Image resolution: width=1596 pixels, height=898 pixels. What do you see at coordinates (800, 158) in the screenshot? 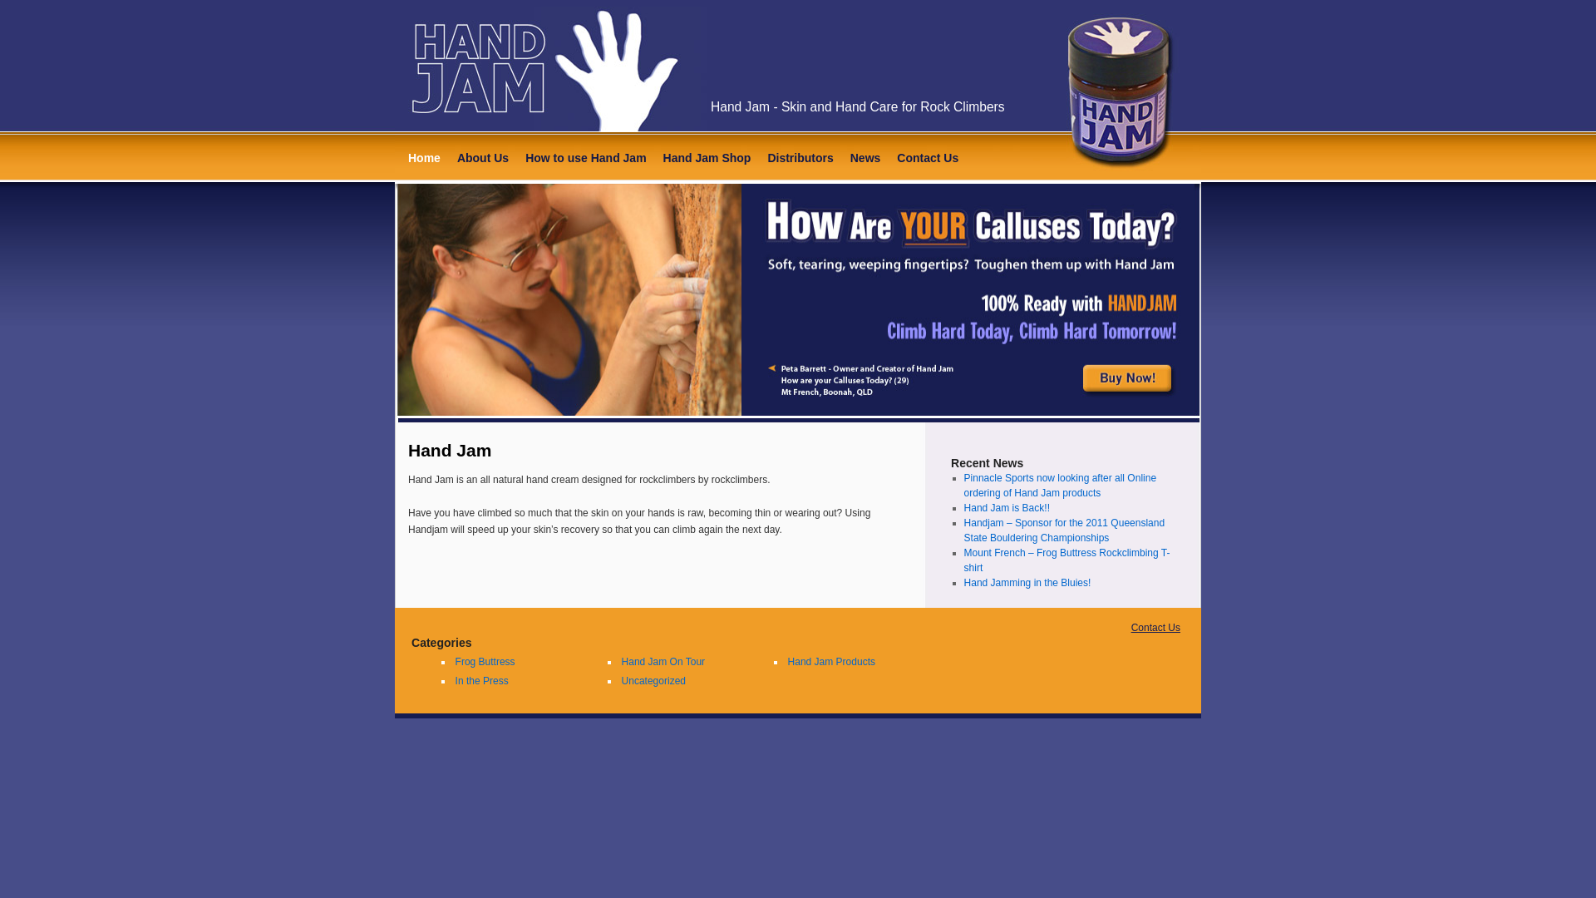
I see `Distributors` at bounding box center [800, 158].